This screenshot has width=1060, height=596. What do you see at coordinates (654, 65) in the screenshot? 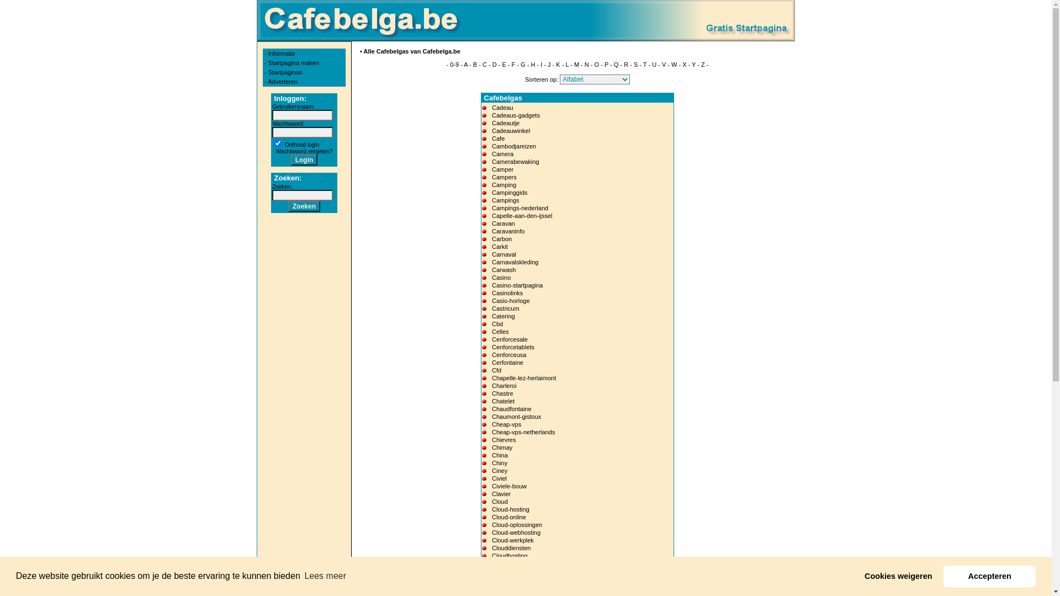
I see `U` at bounding box center [654, 65].